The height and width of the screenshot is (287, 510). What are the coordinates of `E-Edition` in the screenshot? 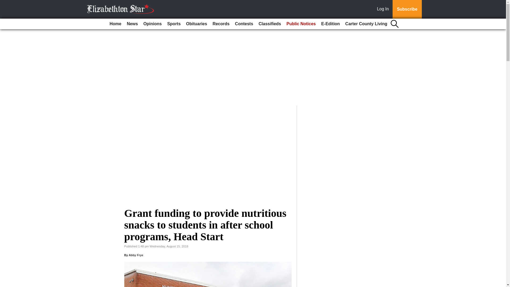 It's located at (330, 24).